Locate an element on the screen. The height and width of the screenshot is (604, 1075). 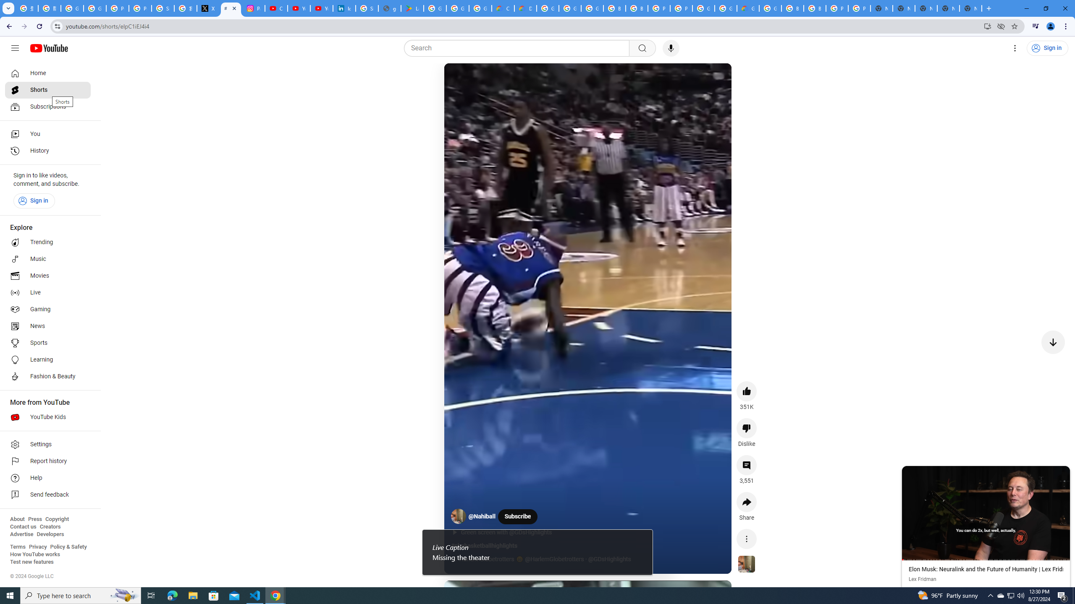
Google Cloud Platform is located at coordinates (770, 8).